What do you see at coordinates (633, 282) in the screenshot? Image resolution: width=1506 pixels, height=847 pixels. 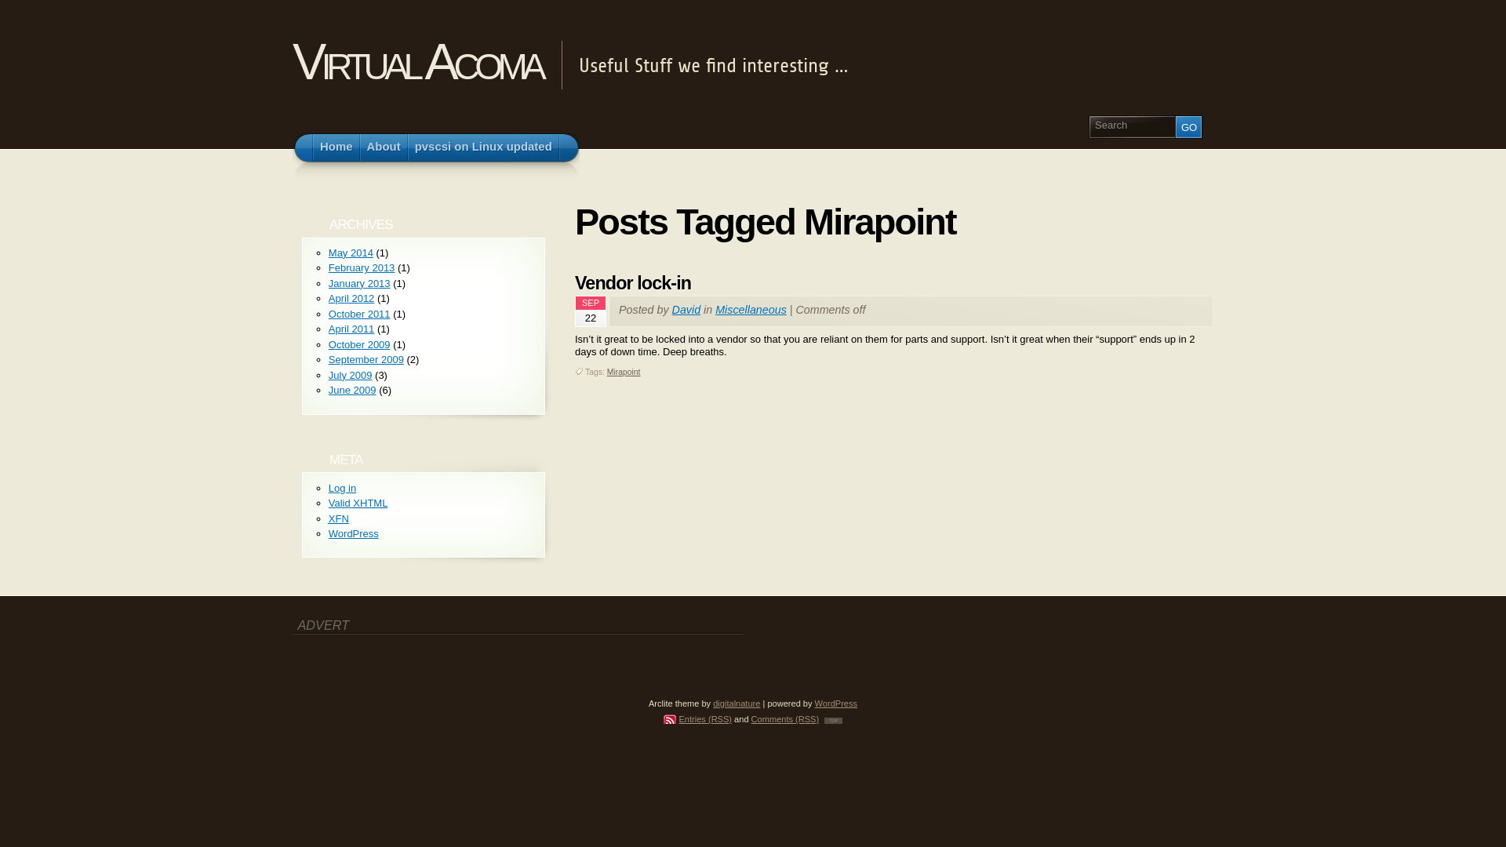 I see `Vendor lock-in` at bounding box center [633, 282].